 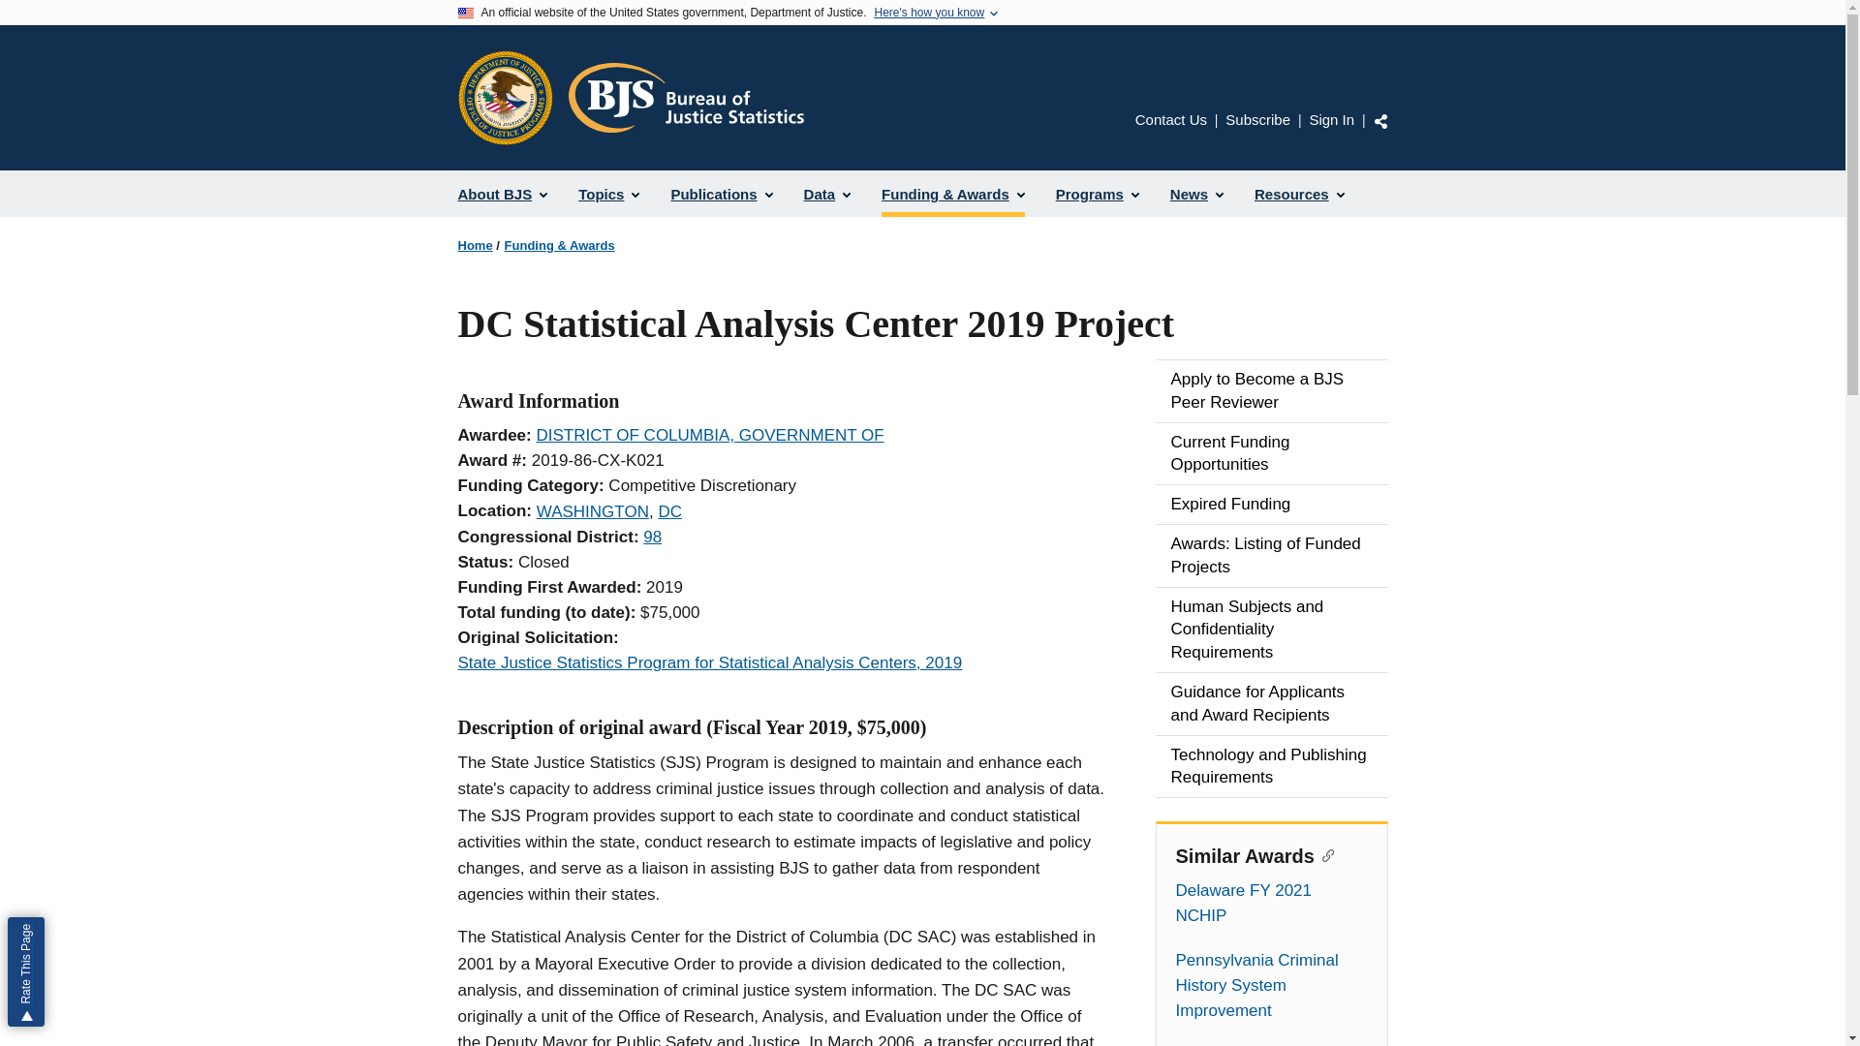 What do you see at coordinates (502, 194) in the screenshot?
I see `About BJS` at bounding box center [502, 194].